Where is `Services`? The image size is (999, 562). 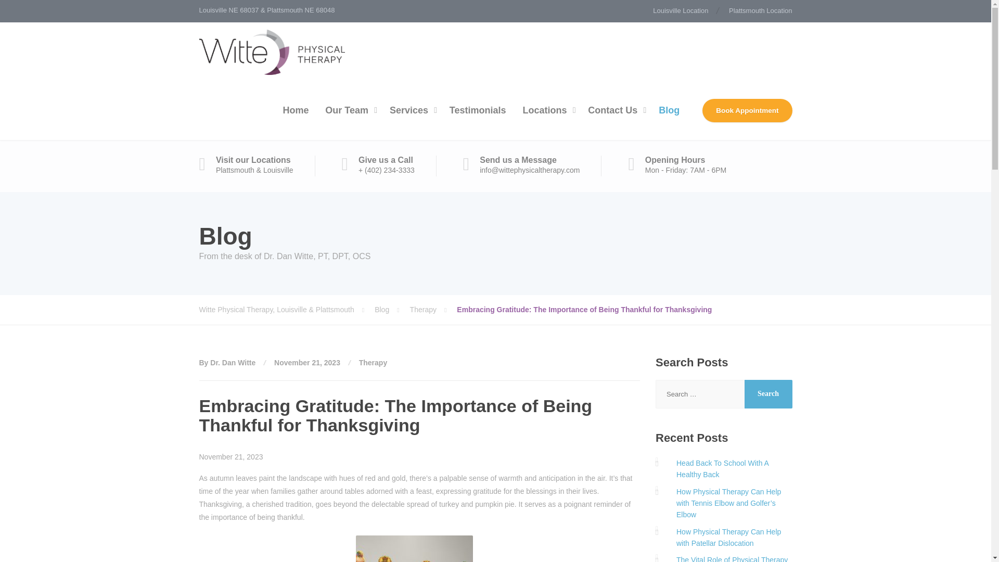
Services is located at coordinates (411, 110).